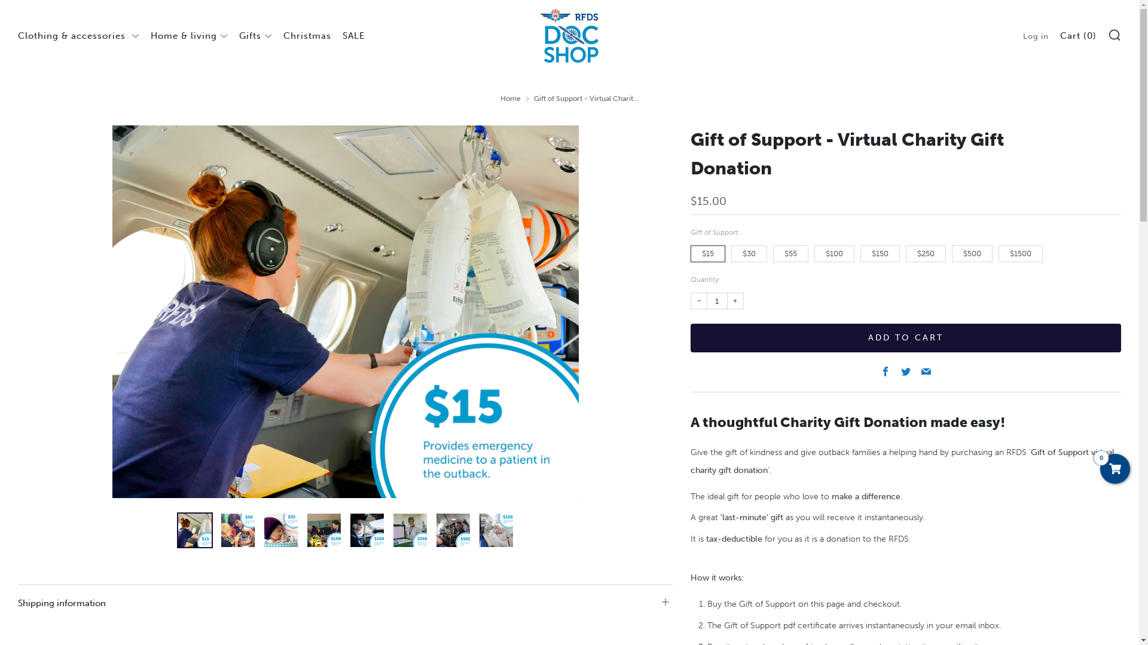 The height and width of the screenshot is (645, 1148). What do you see at coordinates (189, 36) in the screenshot?
I see `Home & living` at bounding box center [189, 36].